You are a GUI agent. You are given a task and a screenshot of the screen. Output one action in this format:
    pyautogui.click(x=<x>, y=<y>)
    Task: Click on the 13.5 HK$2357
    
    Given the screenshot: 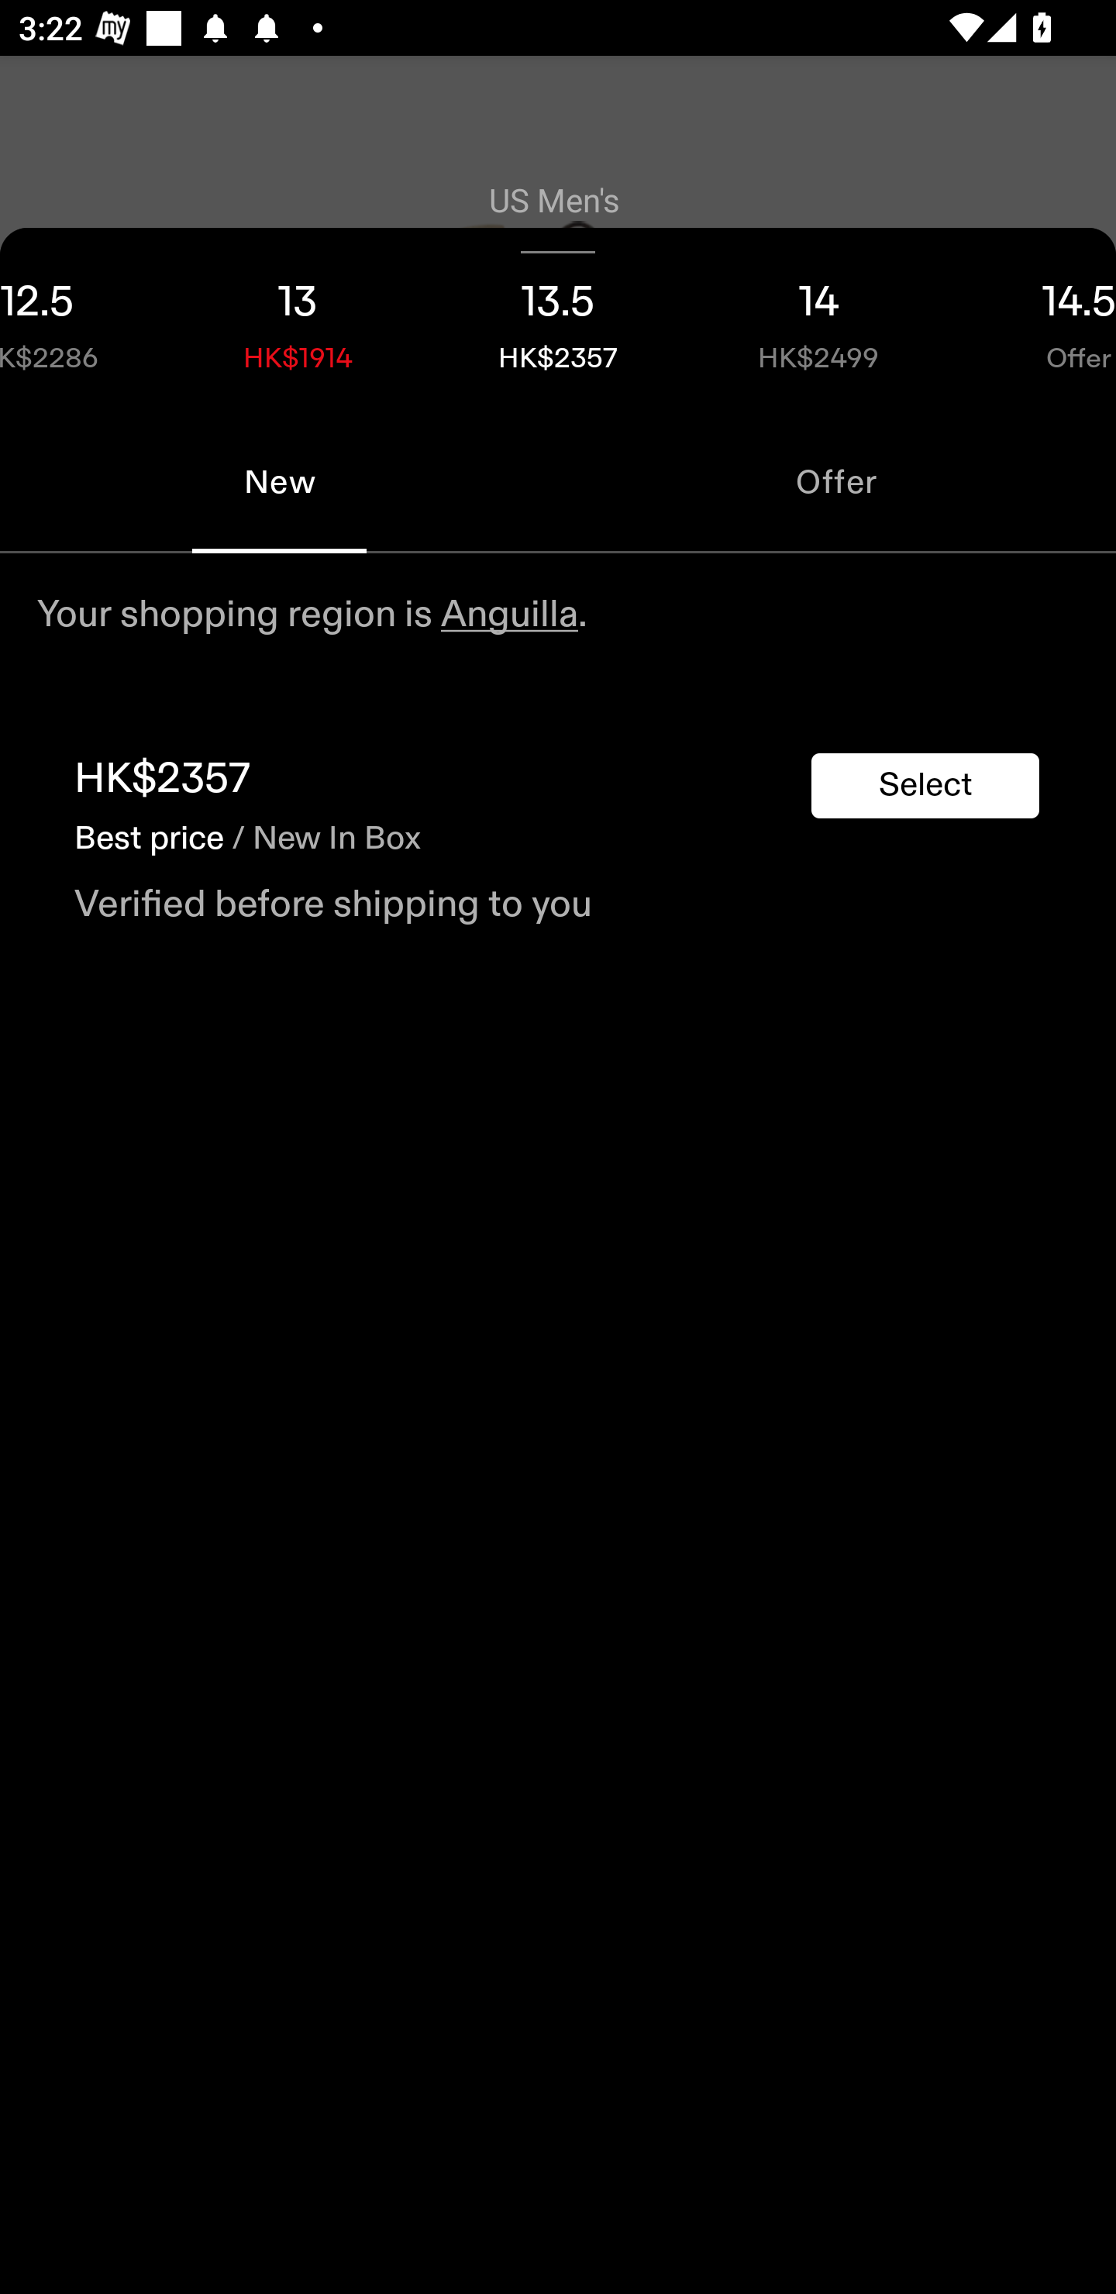 What is the action you would take?
    pyautogui.click(x=558, y=319)
    